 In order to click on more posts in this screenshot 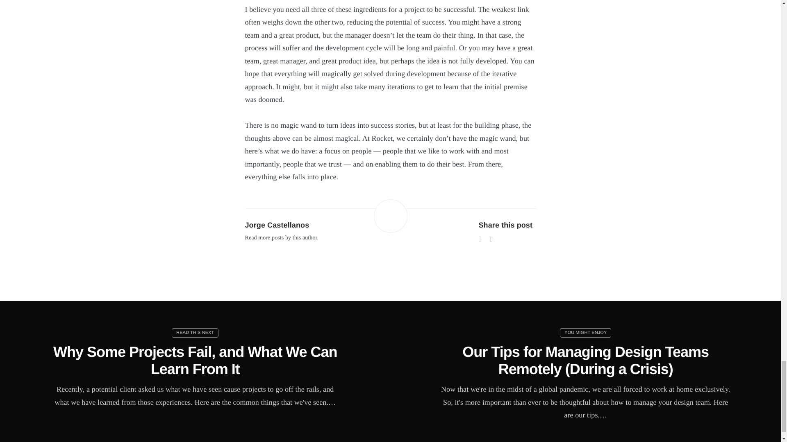, I will do `click(271, 237)`.